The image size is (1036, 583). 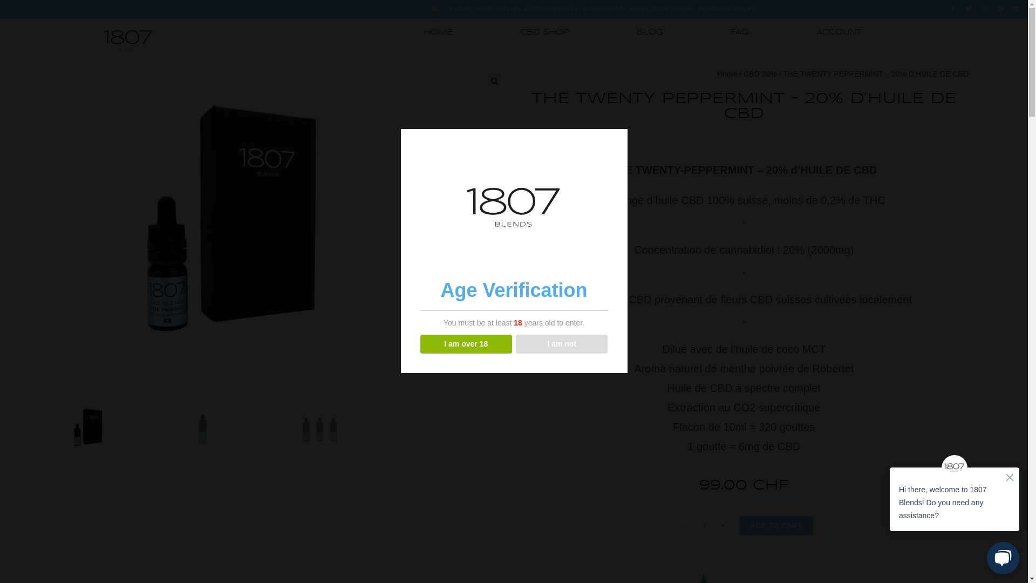 I want to click on CBD 20%, so click(x=760, y=74).